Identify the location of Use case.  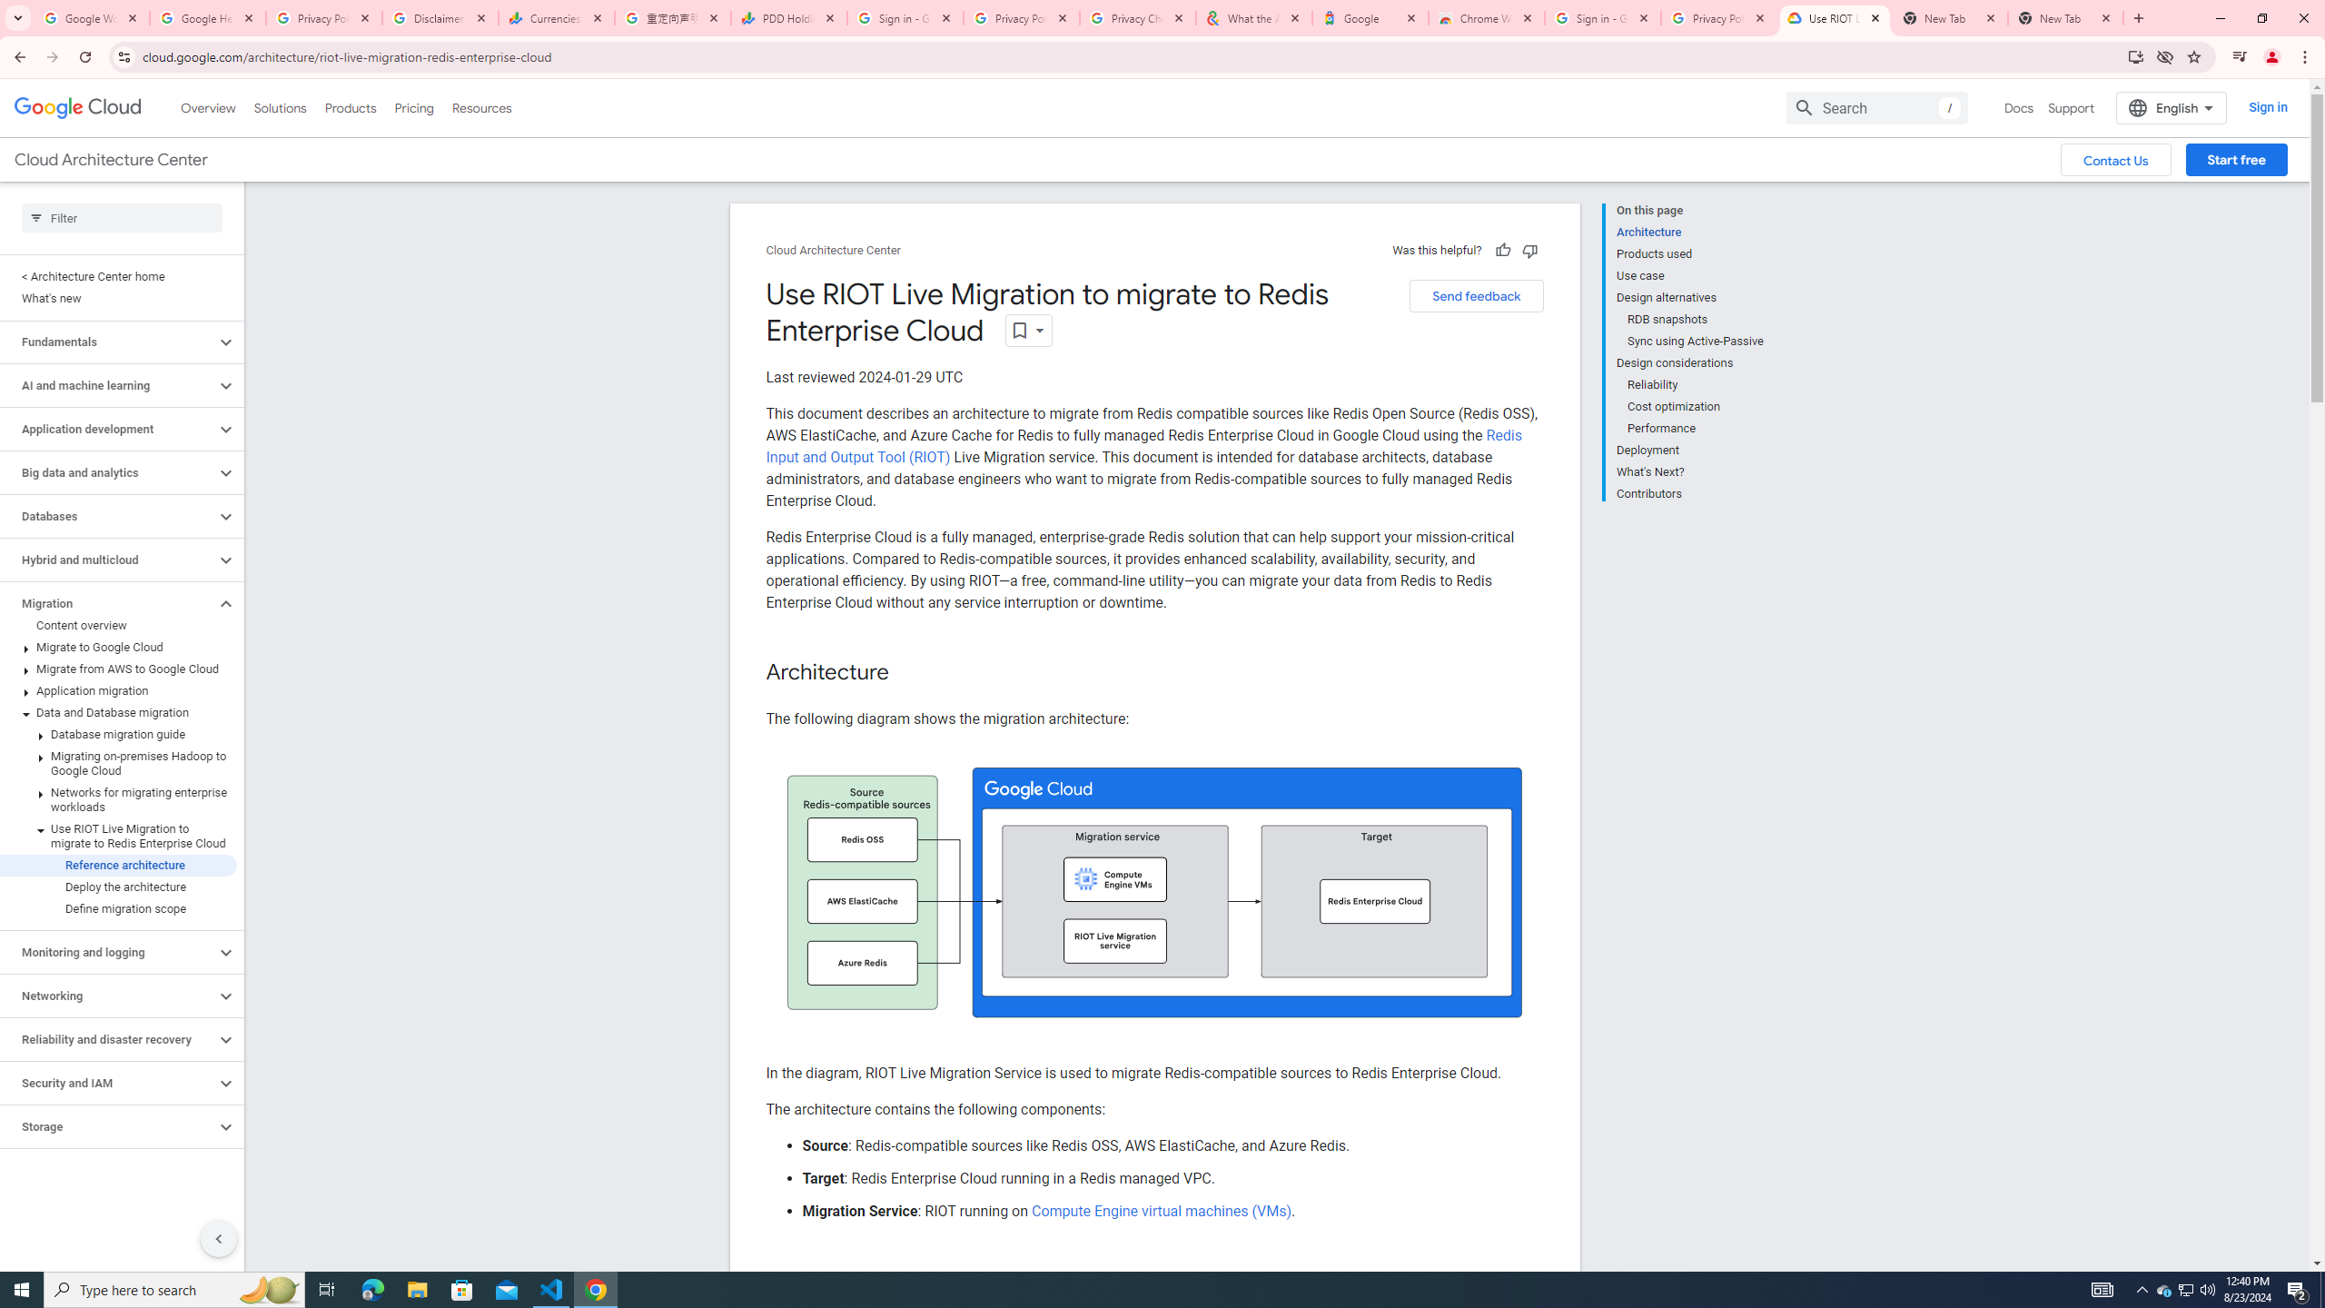
(1690, 276).